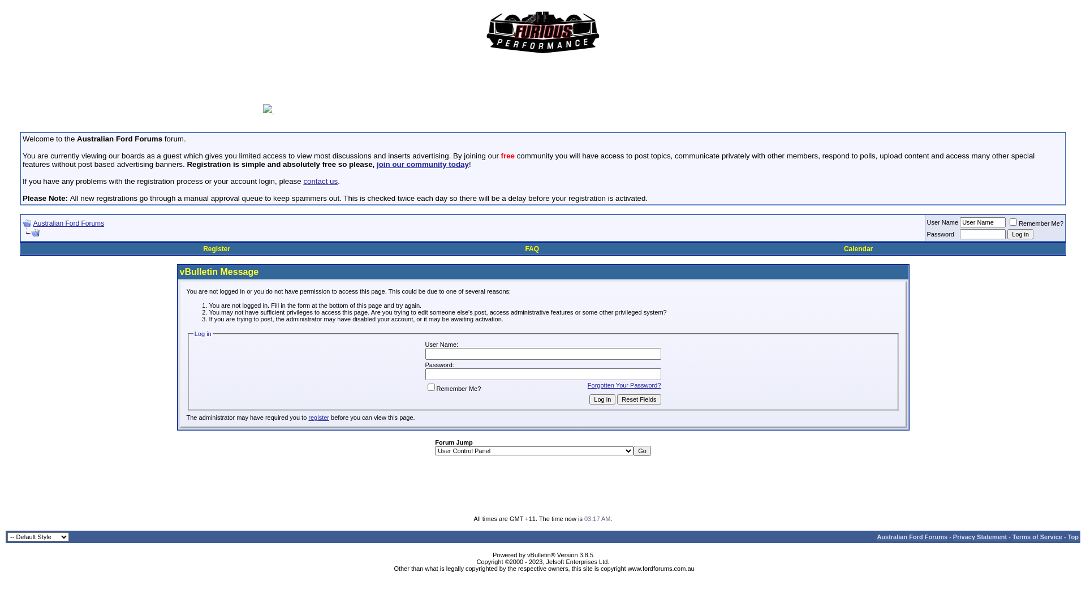 Image resolution: width=1086 pixels, height=611 pixels. What do you see at coordinates (423, 164) in the screenshot?
I see `join our community today` at bounding box center [423, 164].